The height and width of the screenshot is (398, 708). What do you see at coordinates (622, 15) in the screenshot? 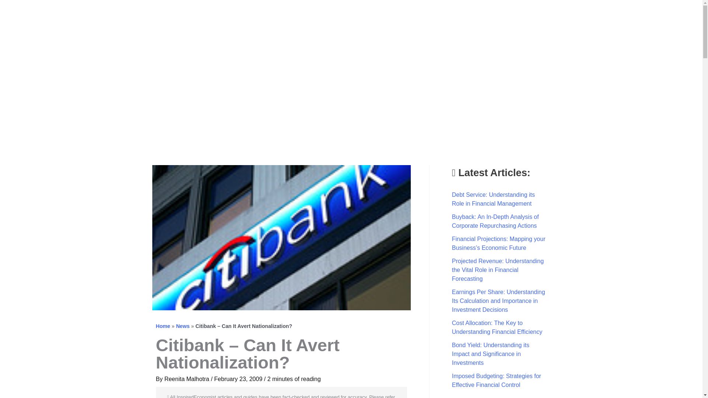
I see `CSR` at bounding box center [622, 15].